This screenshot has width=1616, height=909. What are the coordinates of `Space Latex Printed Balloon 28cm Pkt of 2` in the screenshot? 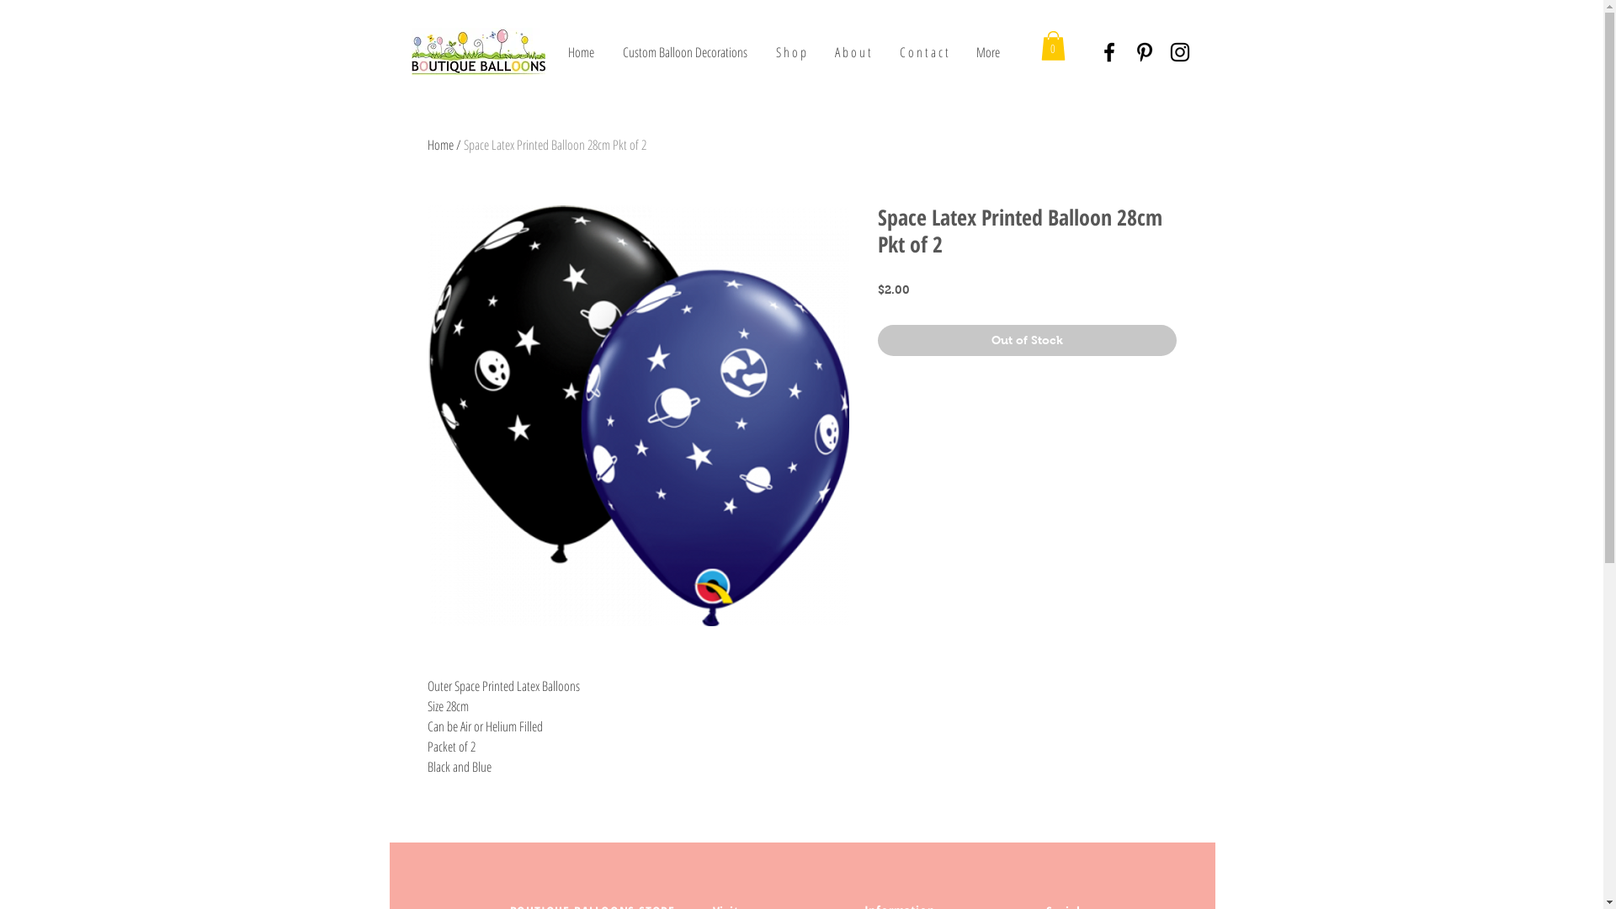 It's located at (554, 145).